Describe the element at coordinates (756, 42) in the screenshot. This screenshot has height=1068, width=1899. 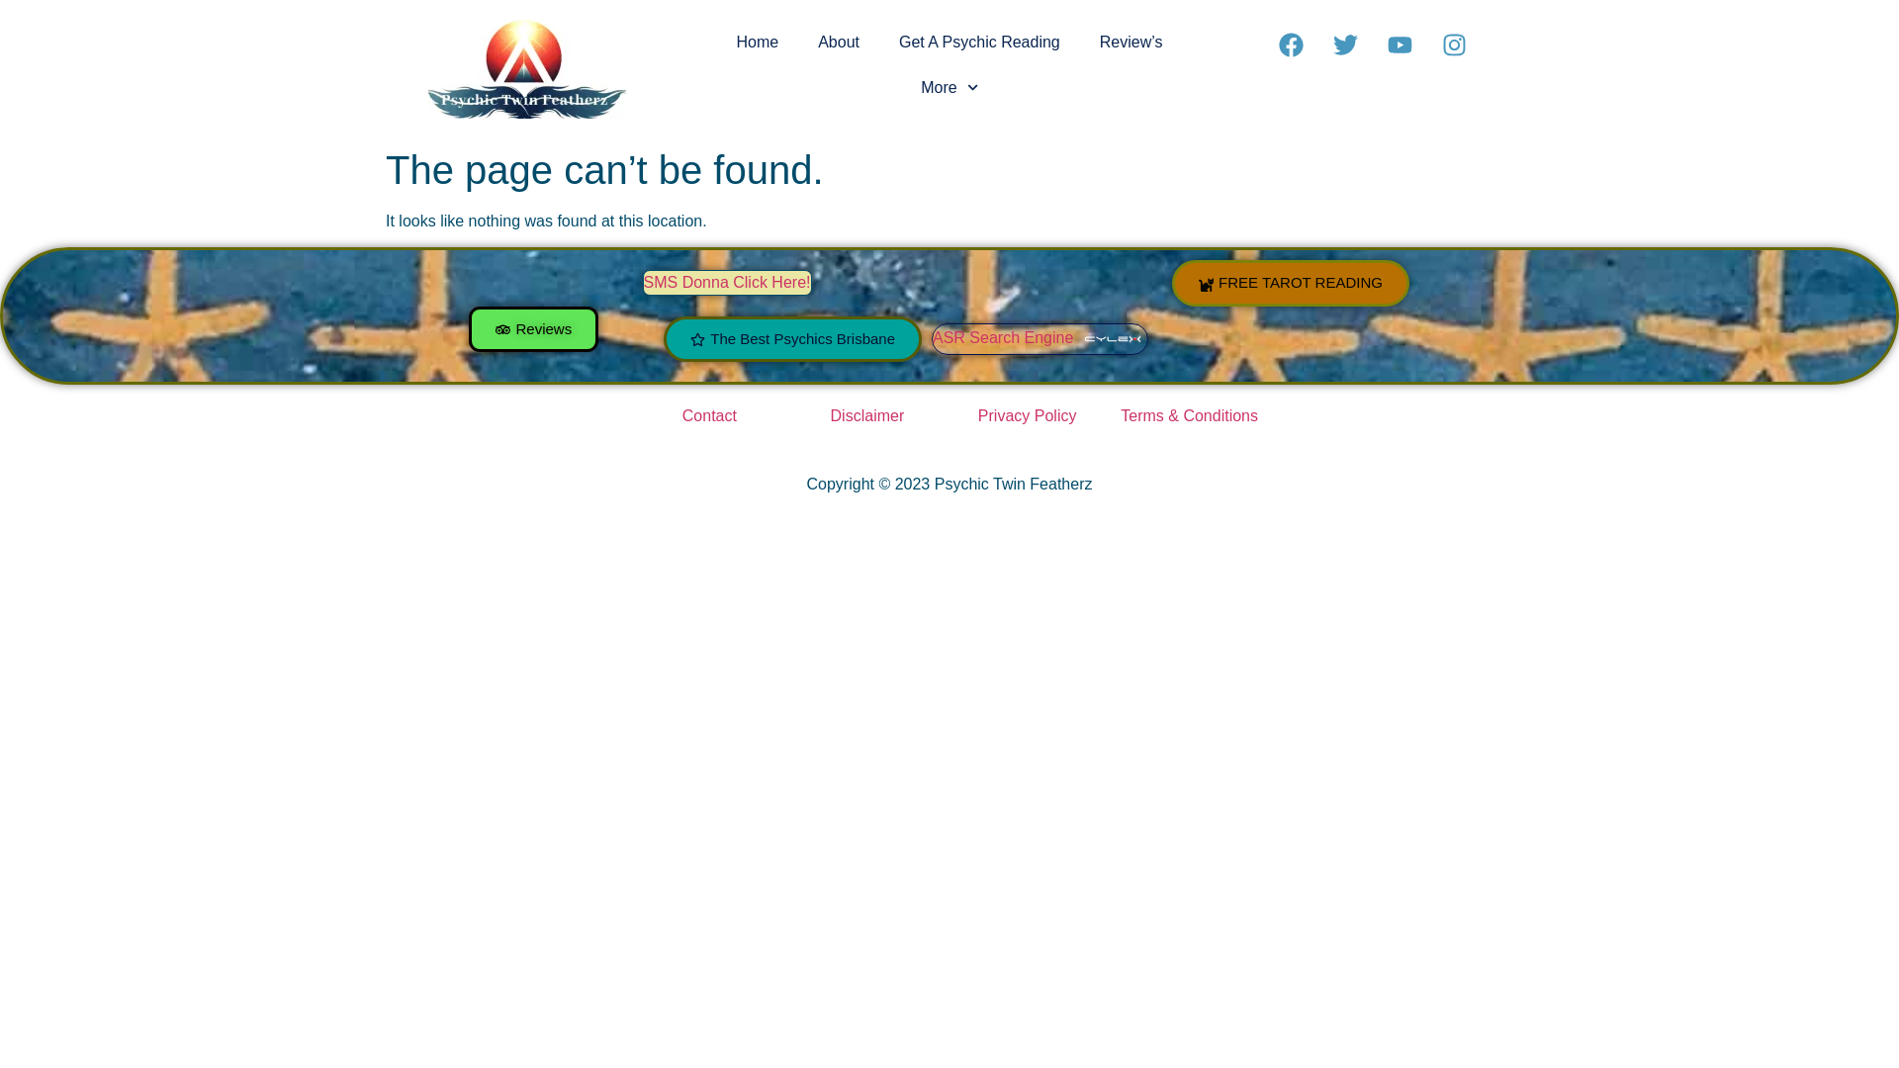
I see `Home` at that location.